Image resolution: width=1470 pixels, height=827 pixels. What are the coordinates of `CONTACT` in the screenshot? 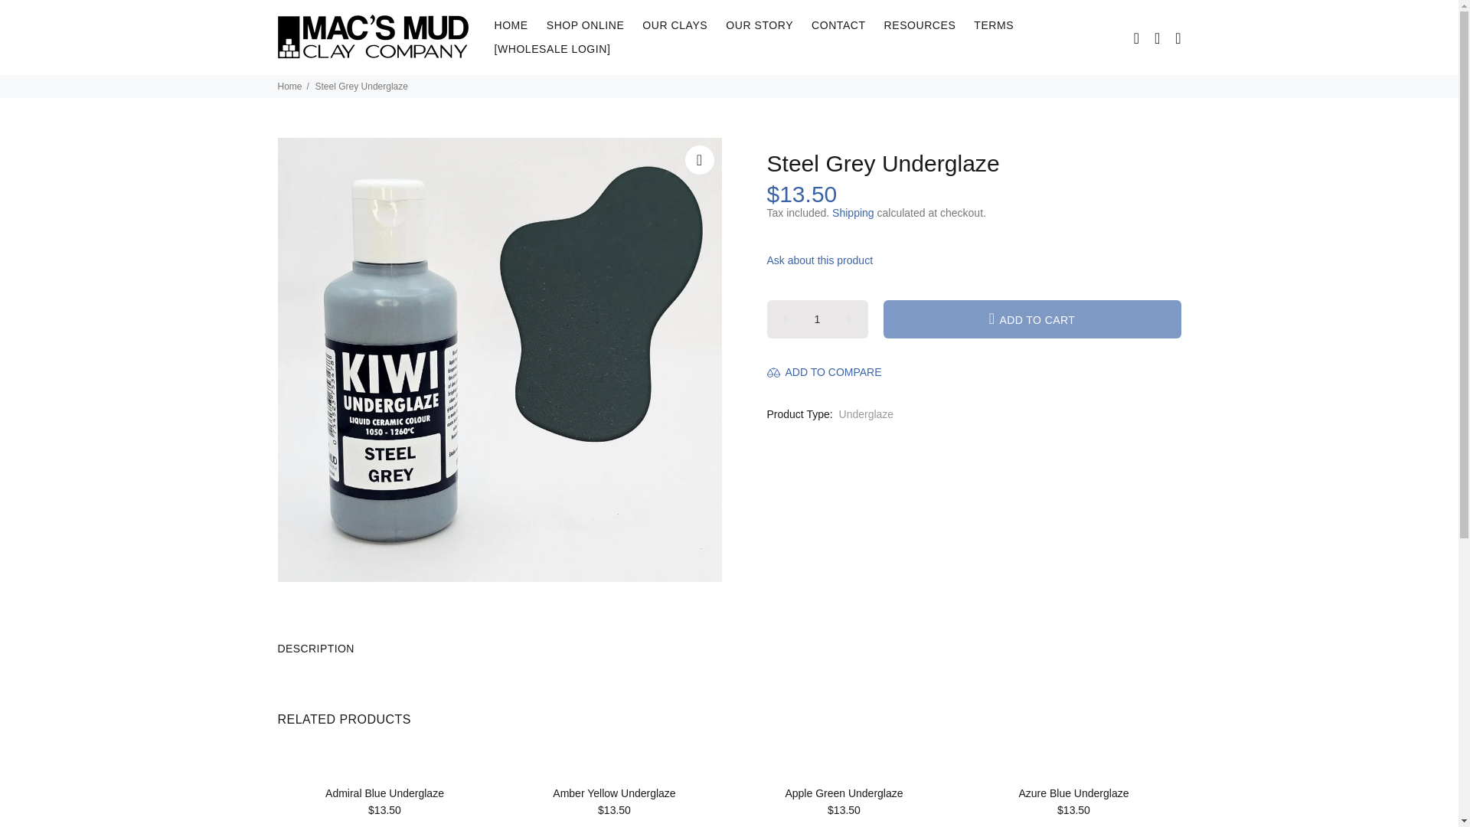 It's located at (838, 25).